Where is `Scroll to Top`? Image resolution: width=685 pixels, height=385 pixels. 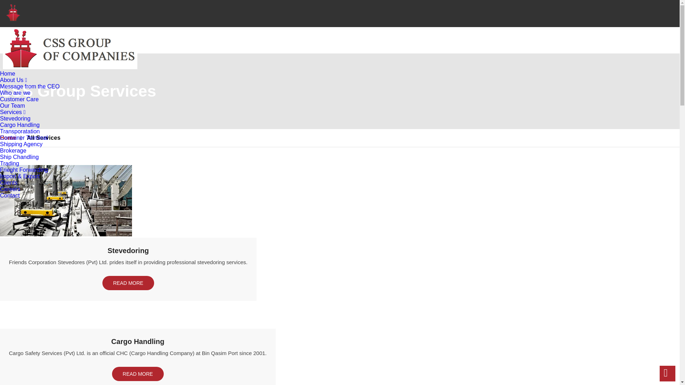 Scroll to Top is located at coordinates (667, 374).